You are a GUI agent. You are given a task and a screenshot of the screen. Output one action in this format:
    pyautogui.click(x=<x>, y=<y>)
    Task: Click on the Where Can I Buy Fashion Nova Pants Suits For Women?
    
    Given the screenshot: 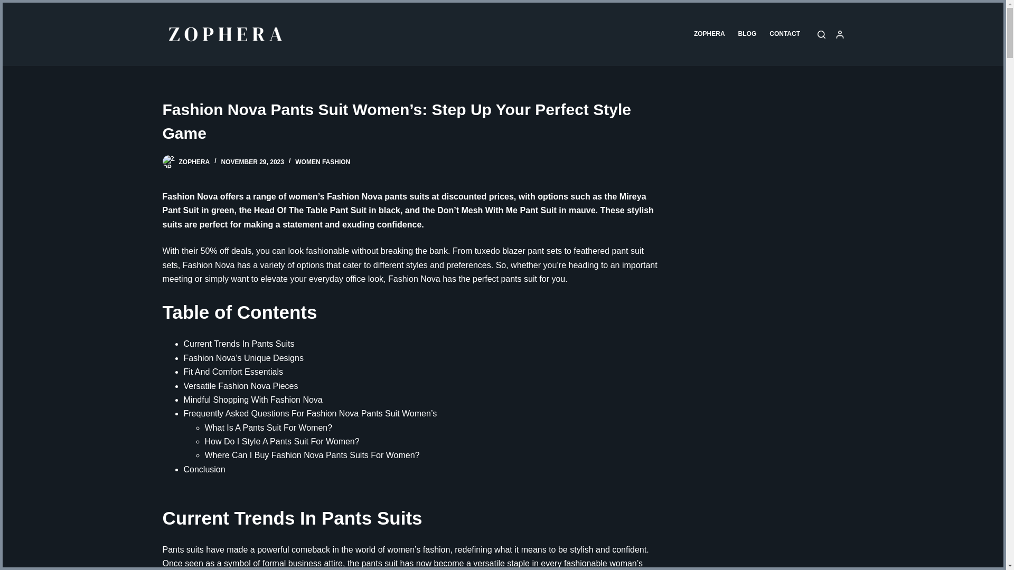 What is the action you would take?
    pyautogui.click(x=312, y=455)
    